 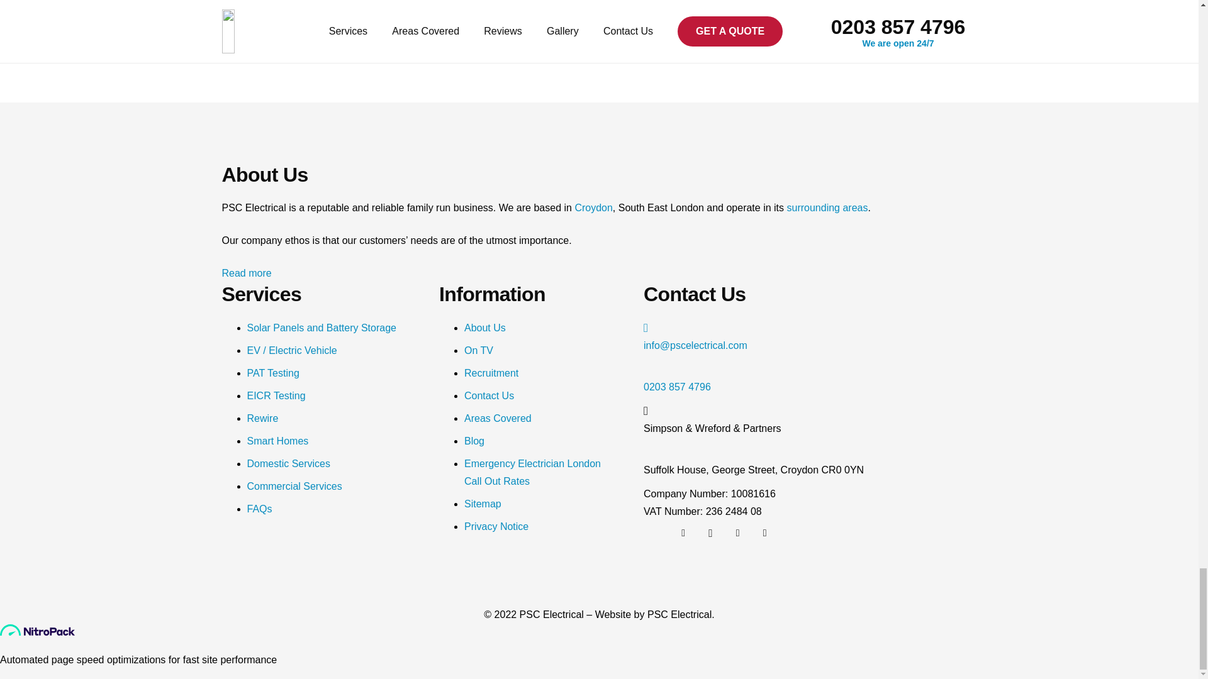 I want to click on Twitter, so click(x=683, y=533).